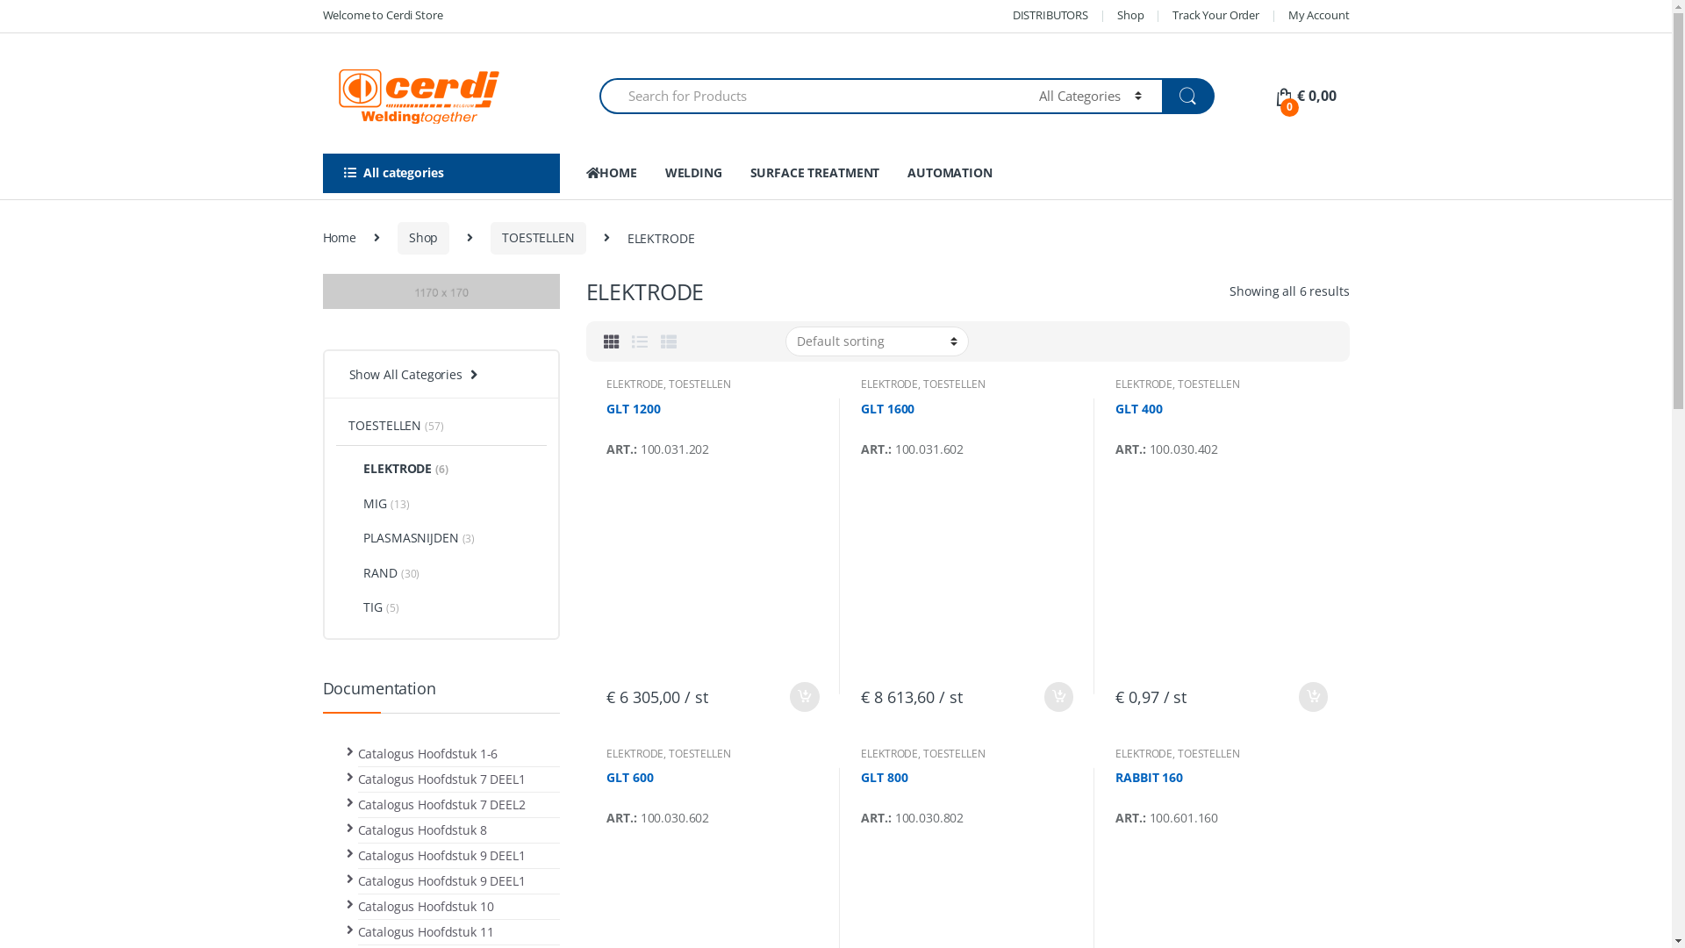 The image size is (1685, 948). What do you see at coordinates (804, 697) in the screenshot?
I see `Add to cart` at bounding box center [804, 697].